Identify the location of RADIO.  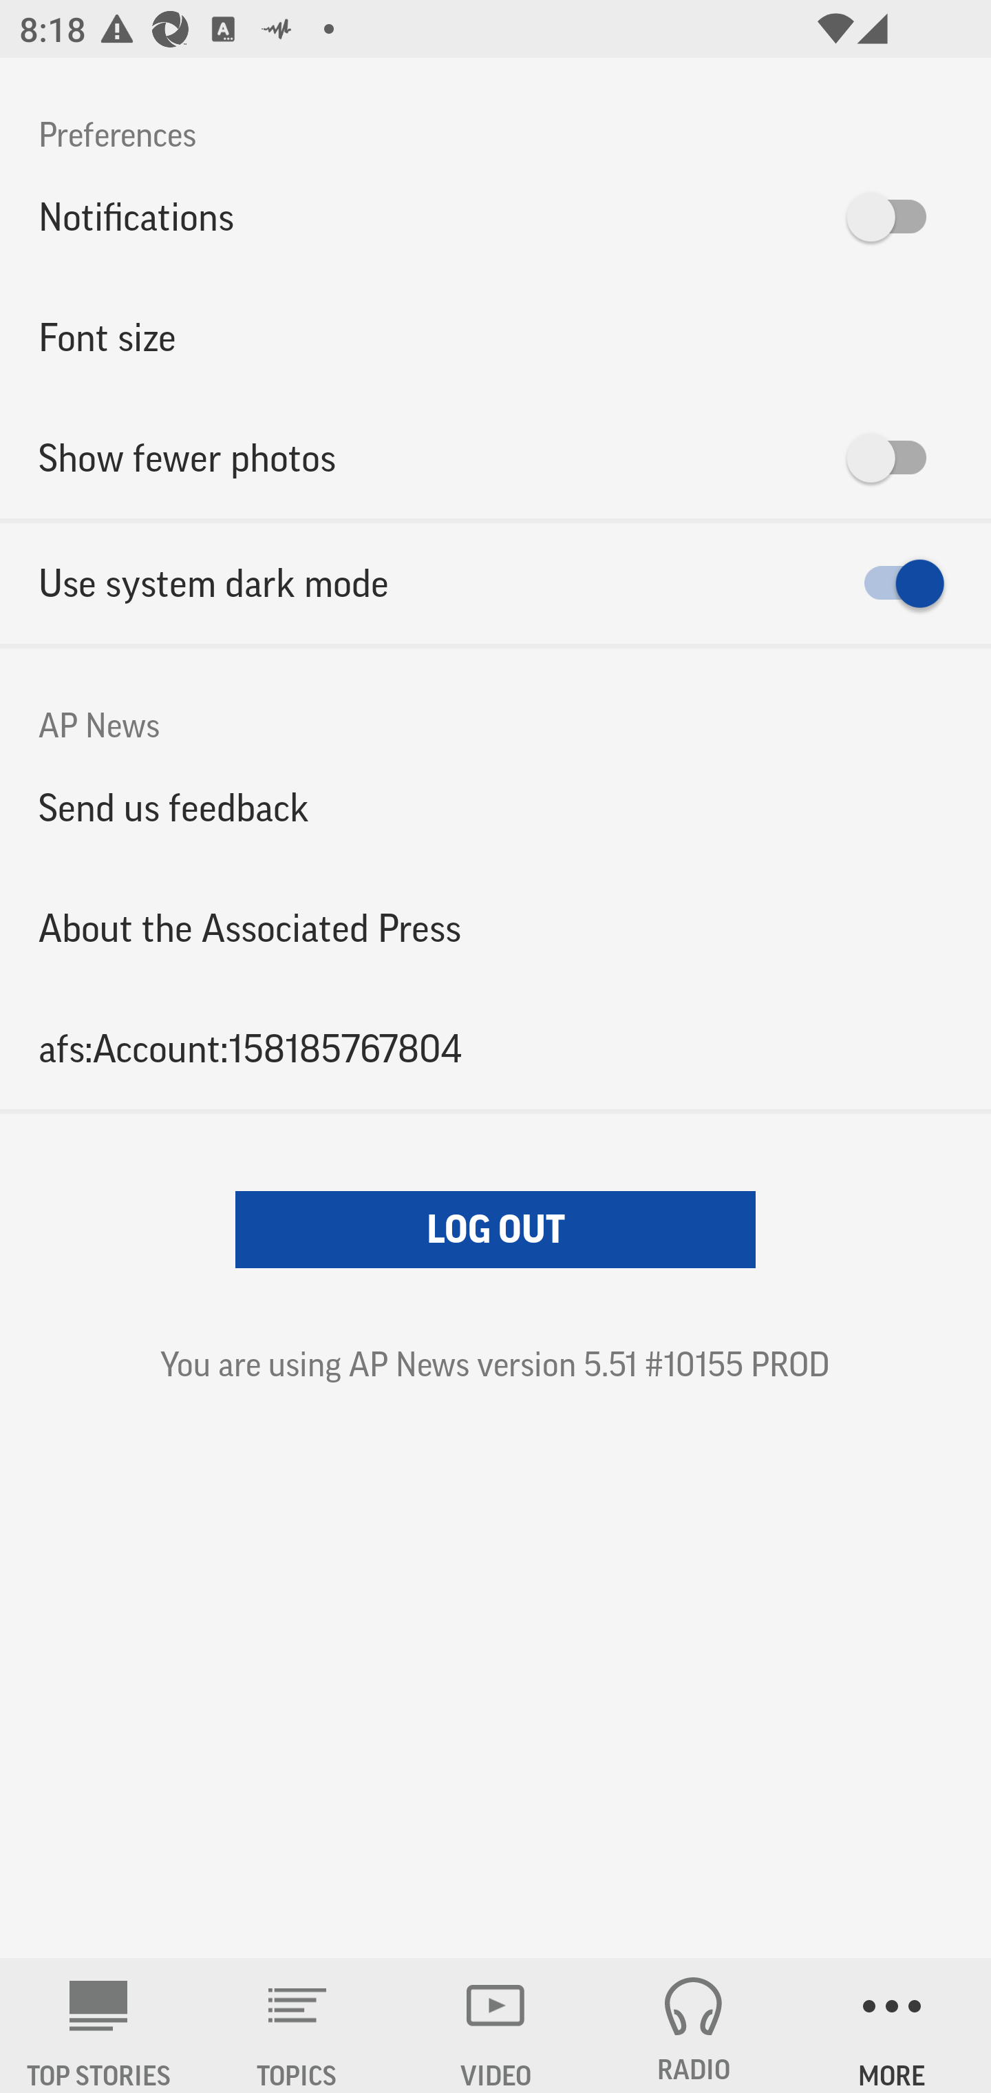
(694, 2026).